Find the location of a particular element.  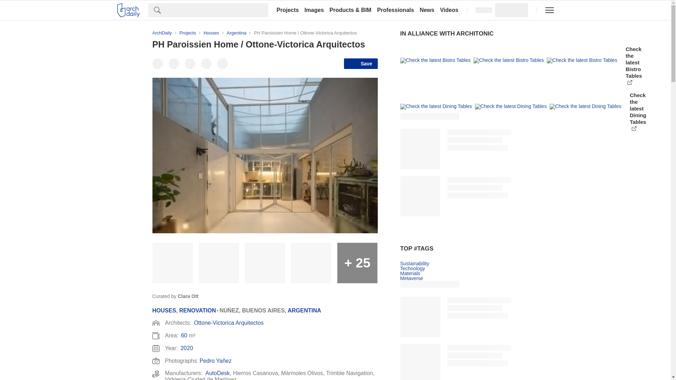

Professionals is located at coordinates (396, 10).